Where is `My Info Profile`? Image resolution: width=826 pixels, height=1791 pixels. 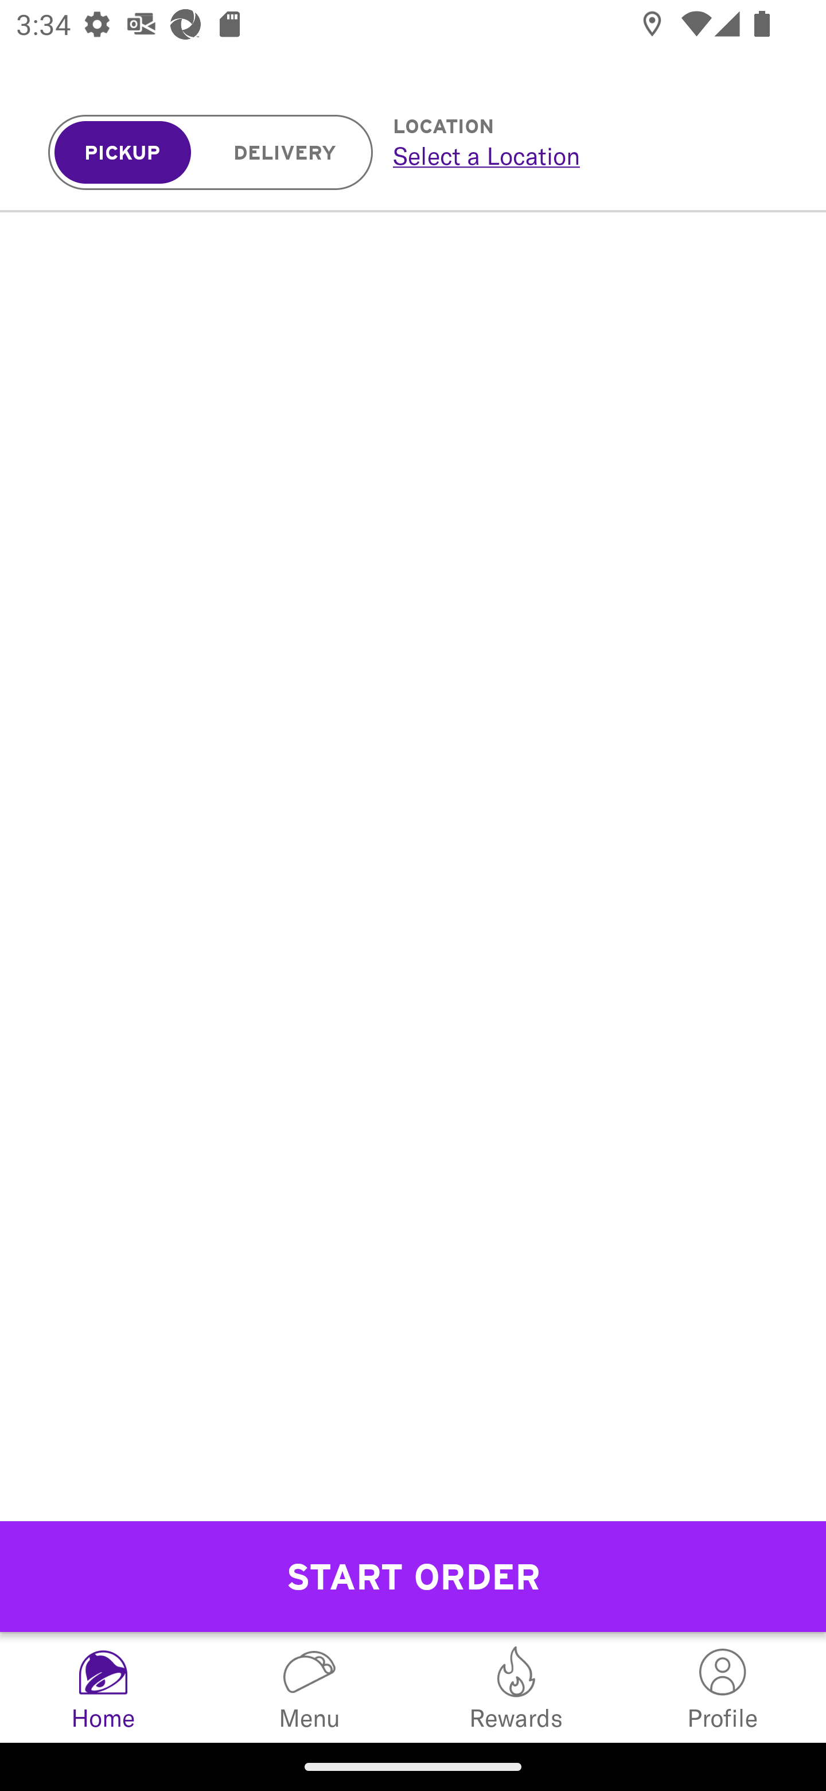
My Info Profile is located at coordinates (723, 1687).